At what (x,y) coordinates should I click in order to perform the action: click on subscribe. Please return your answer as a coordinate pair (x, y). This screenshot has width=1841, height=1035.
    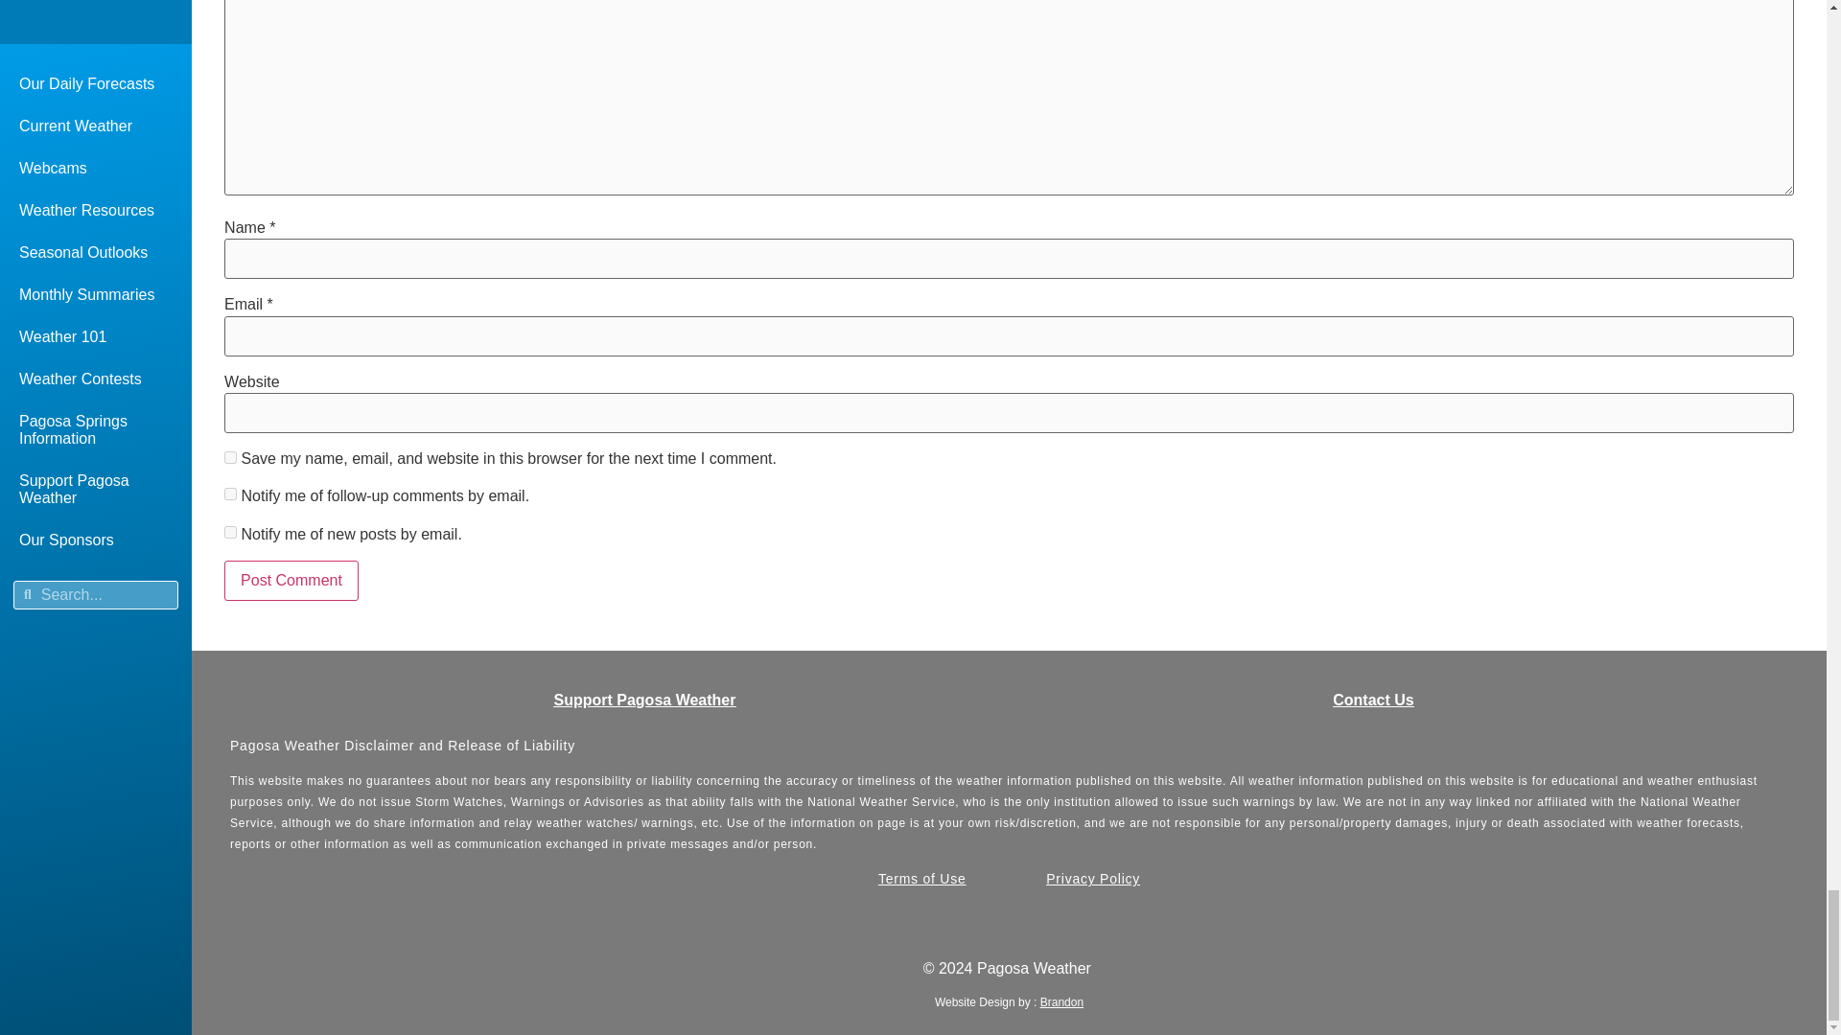
    Looking at the image, I should click on (230, 531).